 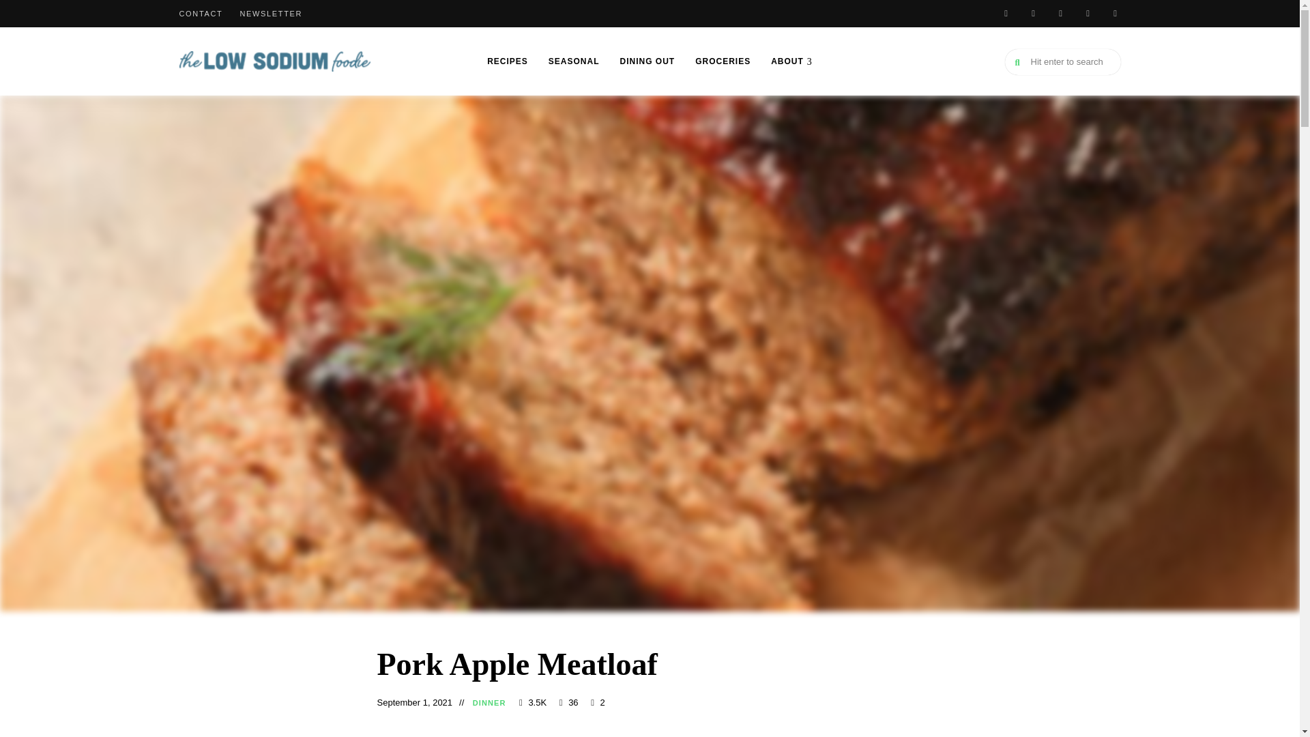 What do you see at coordinates (647, 61) in the screenshot?
I see `DINING OUT` at bounding box center [647, 61].